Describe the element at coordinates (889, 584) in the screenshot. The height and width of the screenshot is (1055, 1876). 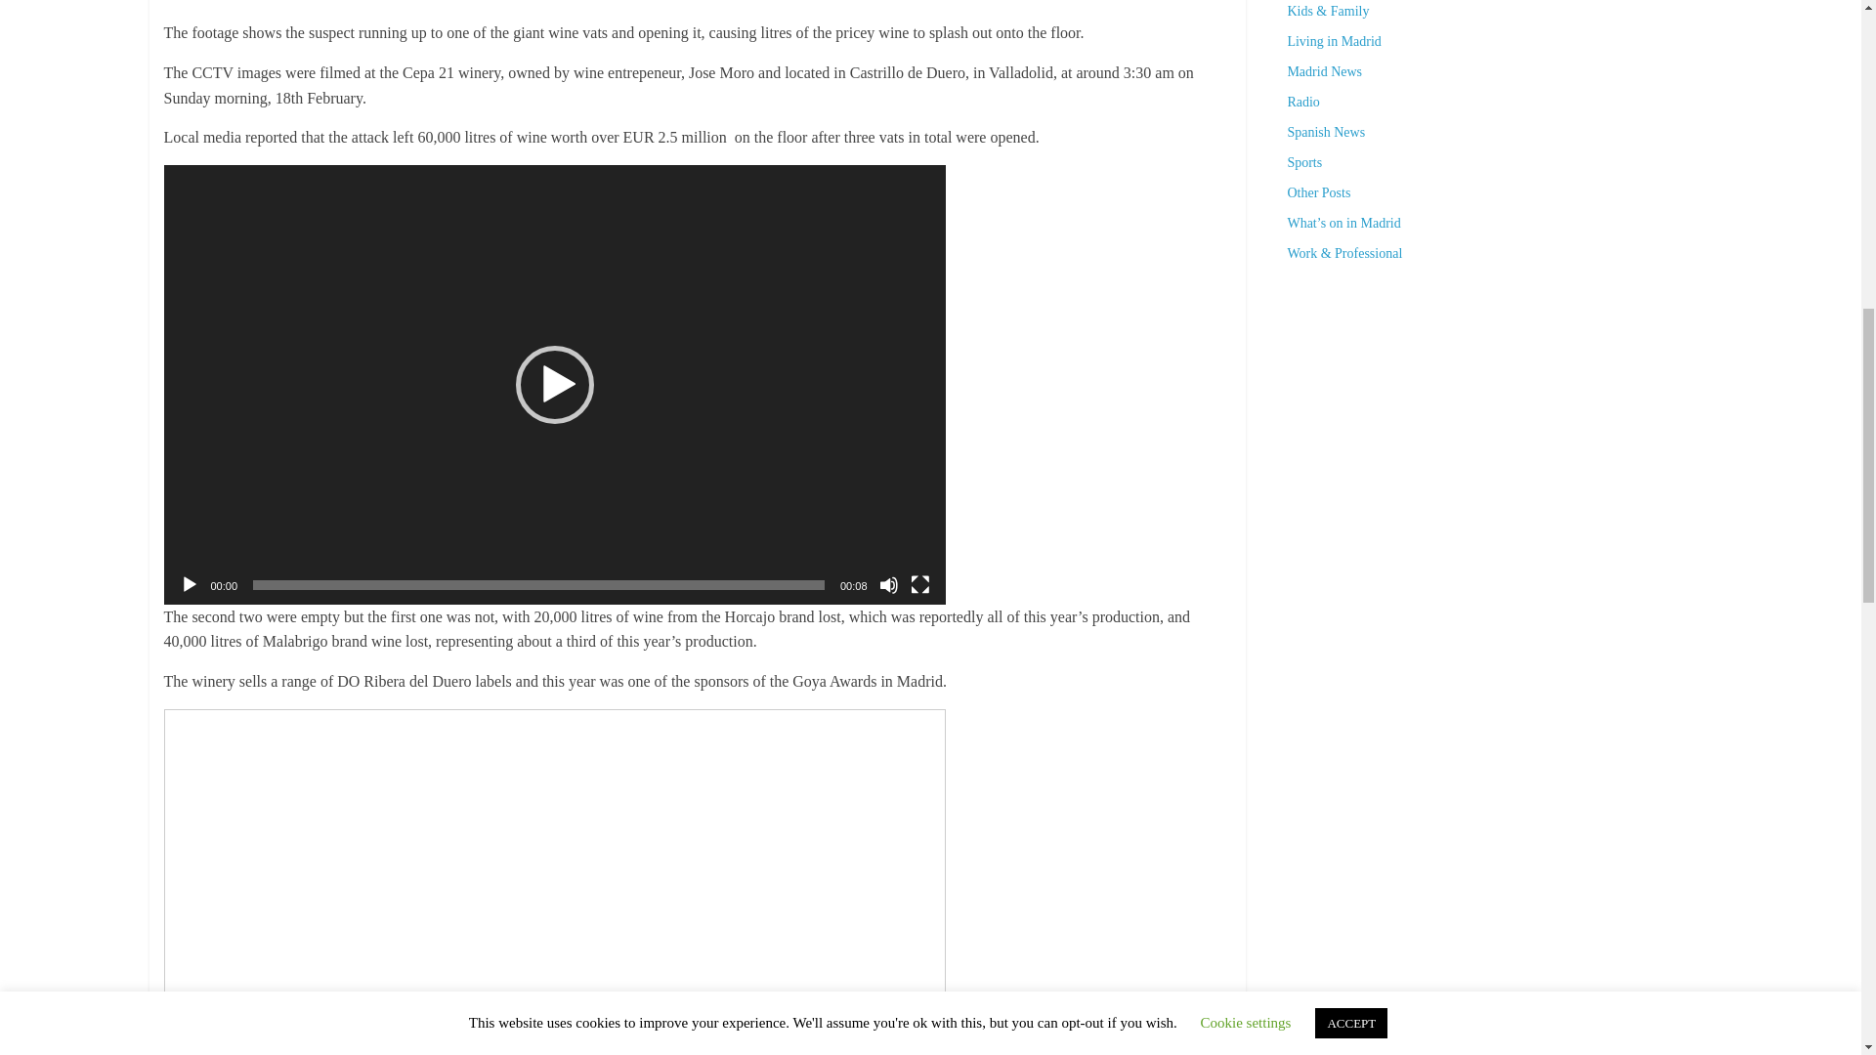
I see `Mute` at that location.